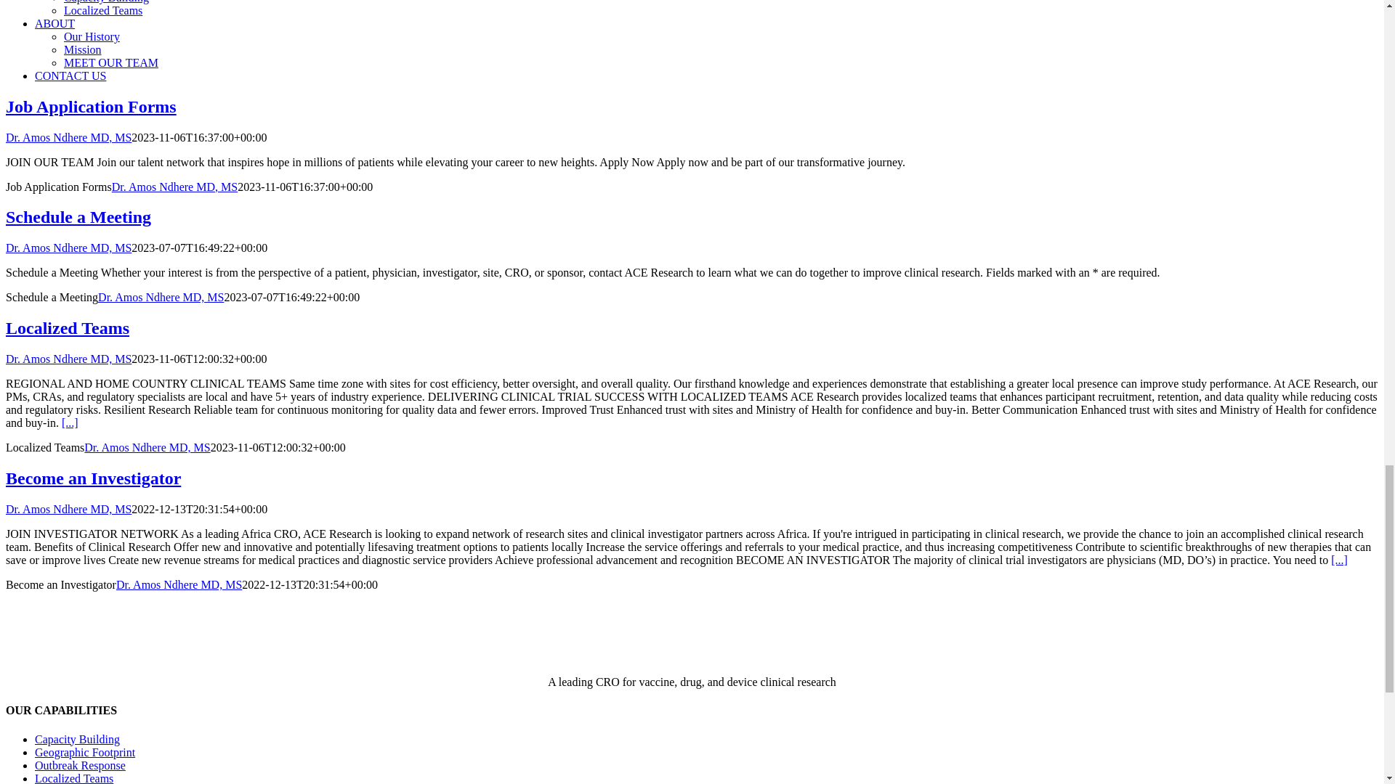  I want to click on Posts by Dr. Amos Ndhere MD, MS, so click(68, 509).